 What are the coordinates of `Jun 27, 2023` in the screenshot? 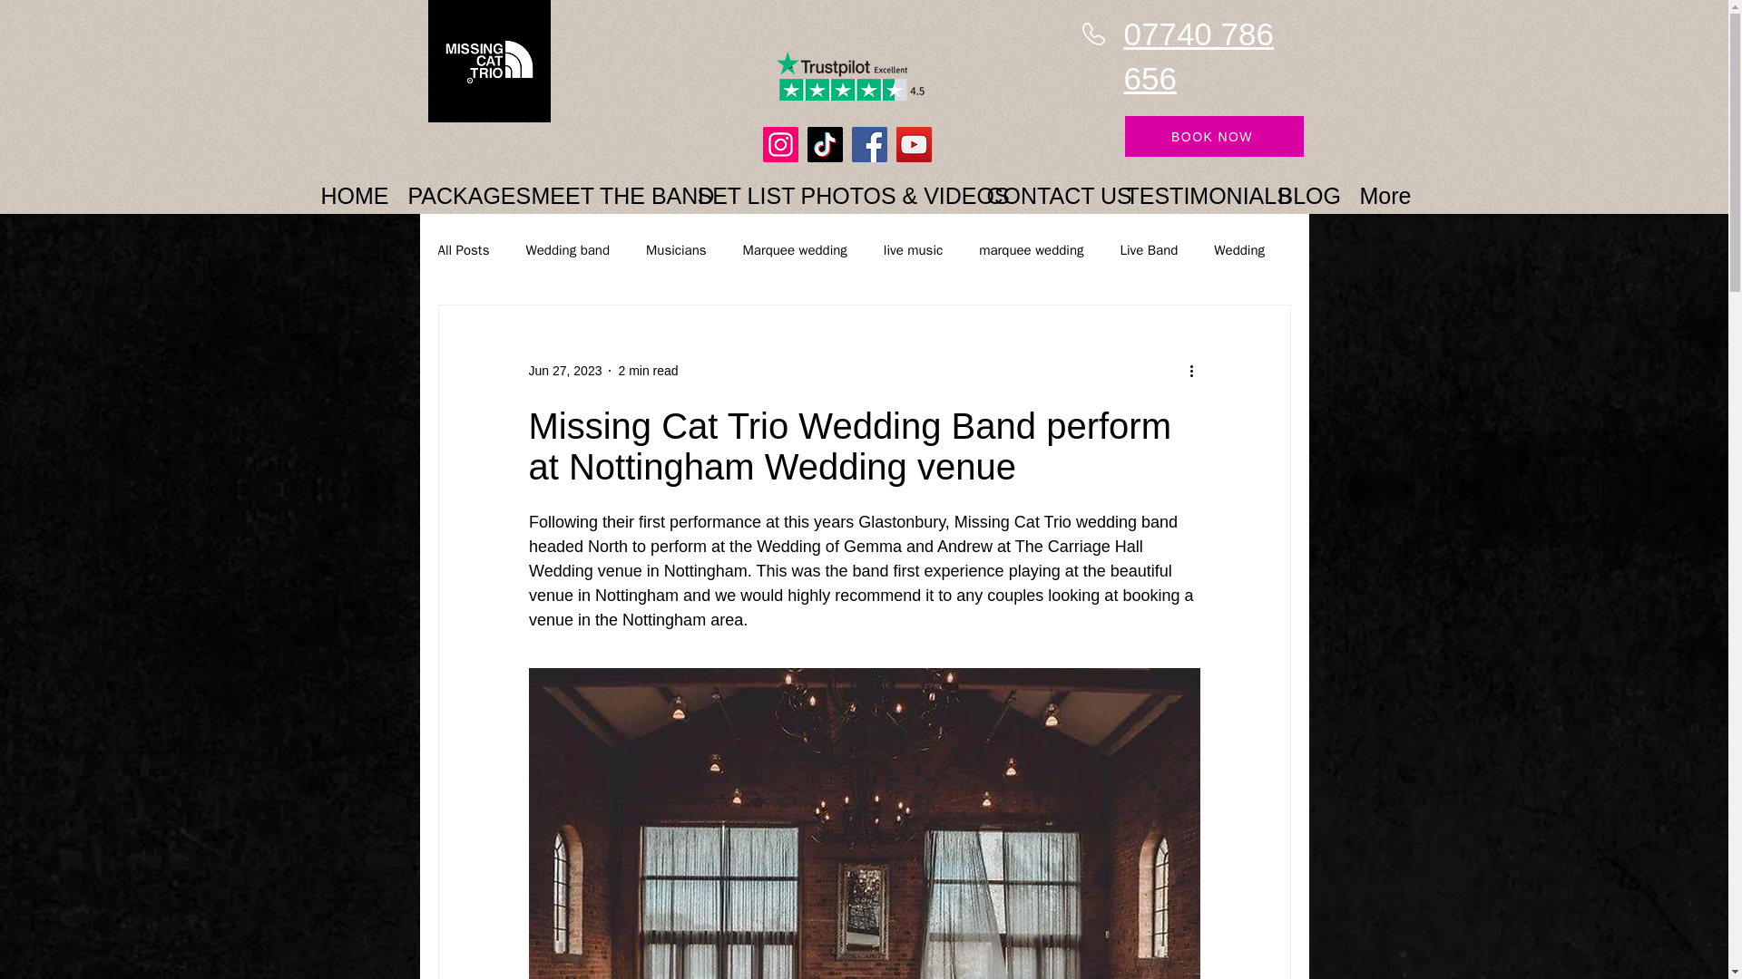 It's located at (564, 369).